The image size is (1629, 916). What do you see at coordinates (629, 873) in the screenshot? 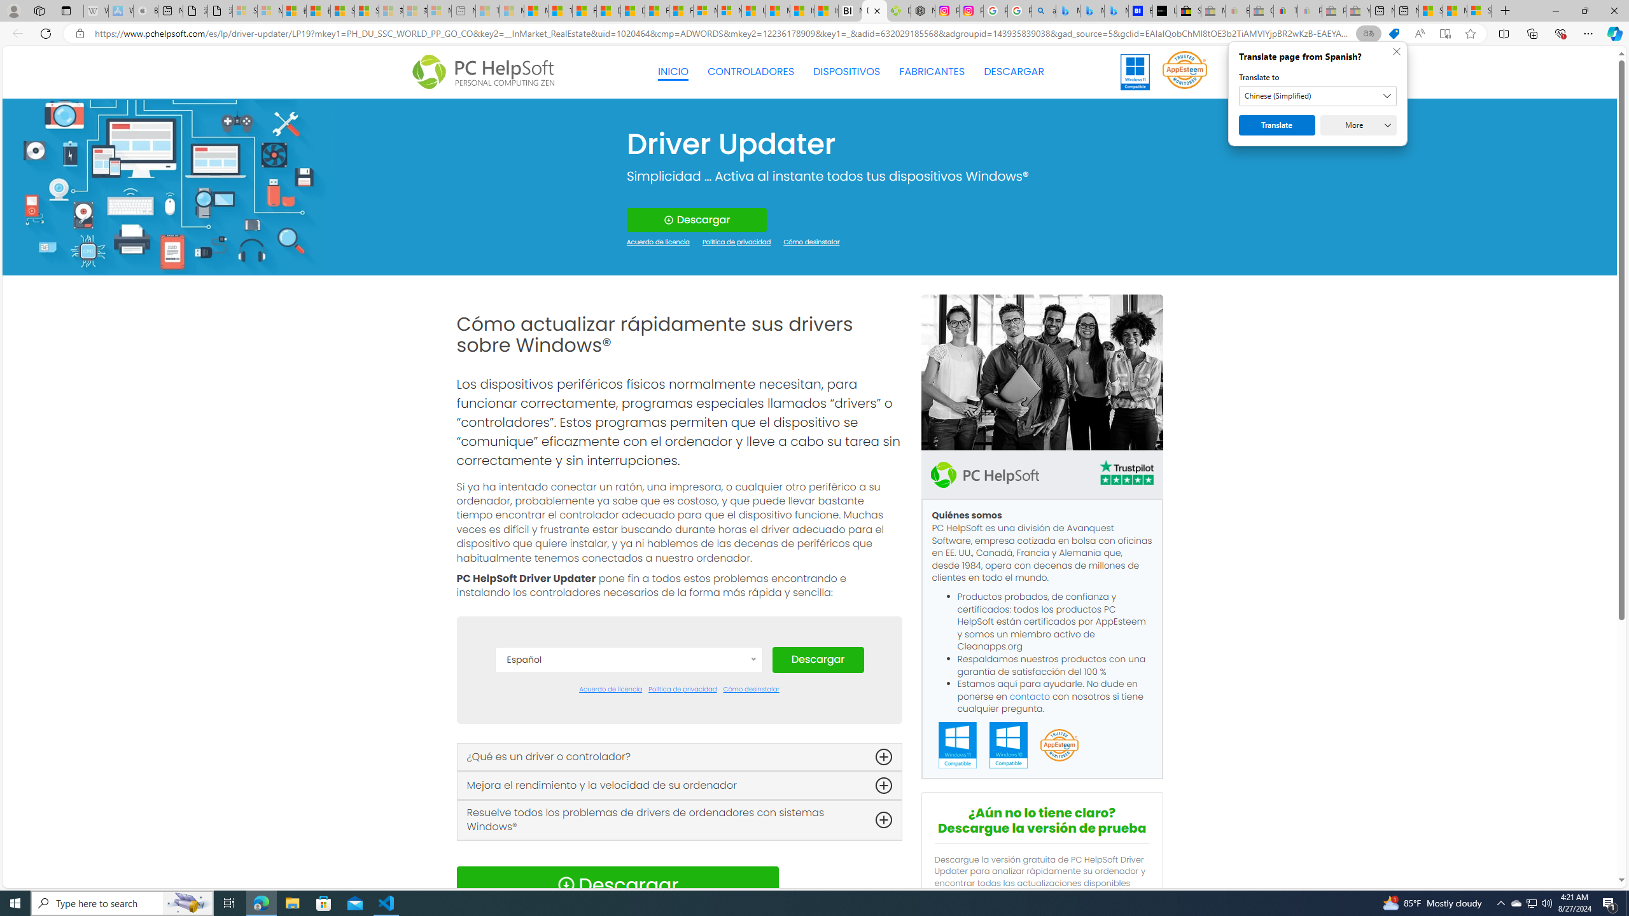
I see `Norsk` at bounding box center [629, 873].